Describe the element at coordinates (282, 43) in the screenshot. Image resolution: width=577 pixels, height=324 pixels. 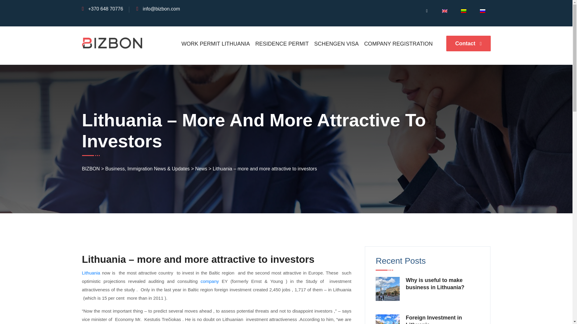
I see `RESIDENCE PERMIT` at that location.